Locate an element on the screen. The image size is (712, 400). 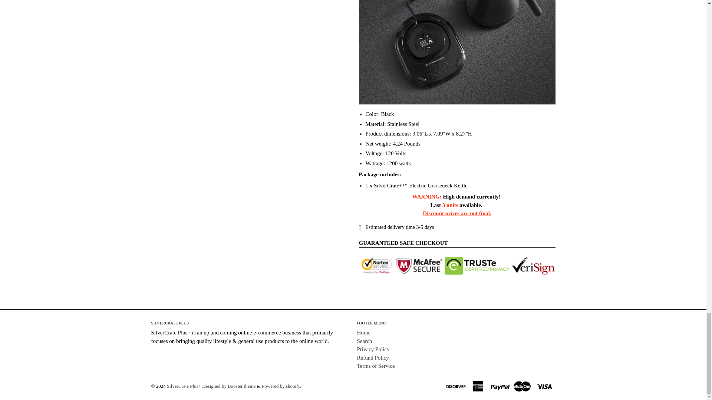
paypal is located at coordinates (501, 385).